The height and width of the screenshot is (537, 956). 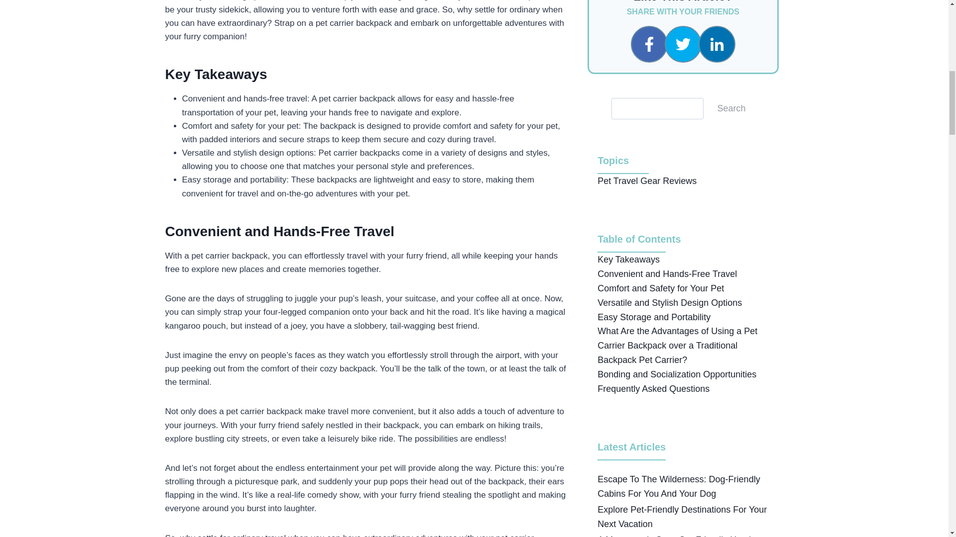 What do you see at coordinates (669, 302) in the screenshot?
I see `Versatile and Stylish Design Options` at bounding box center [669, 302].